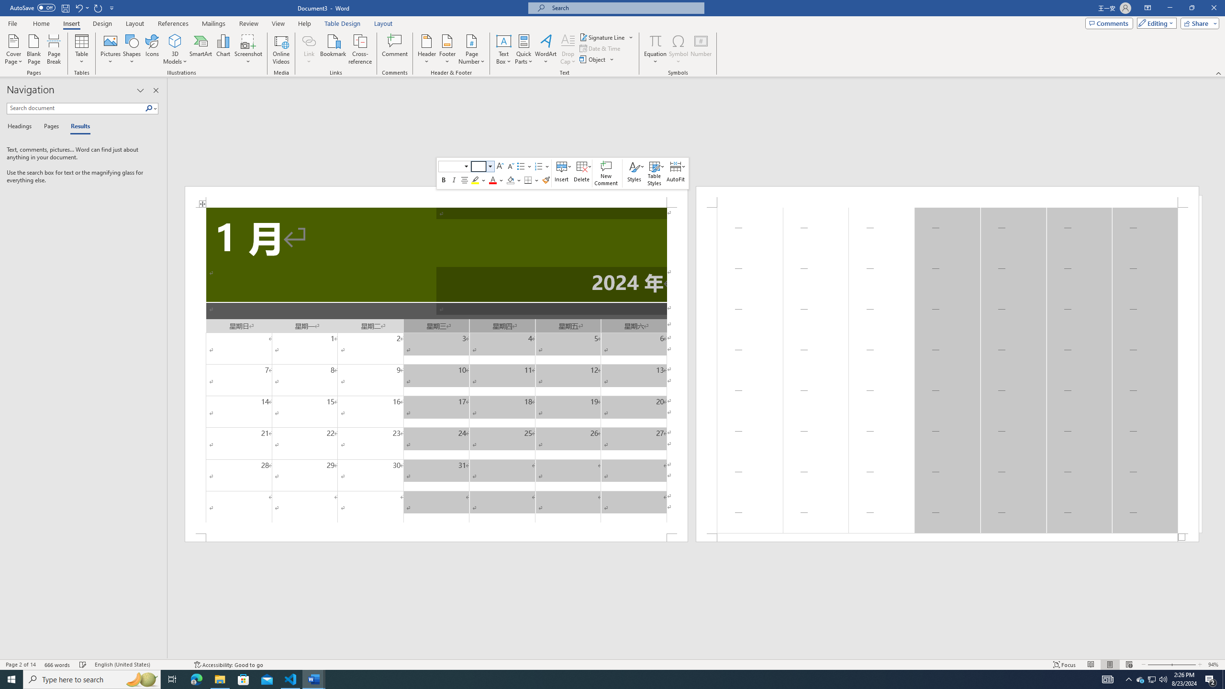  Describe the element at coordinates (593, 59) in the screenshot. I see `Object...` at that location.